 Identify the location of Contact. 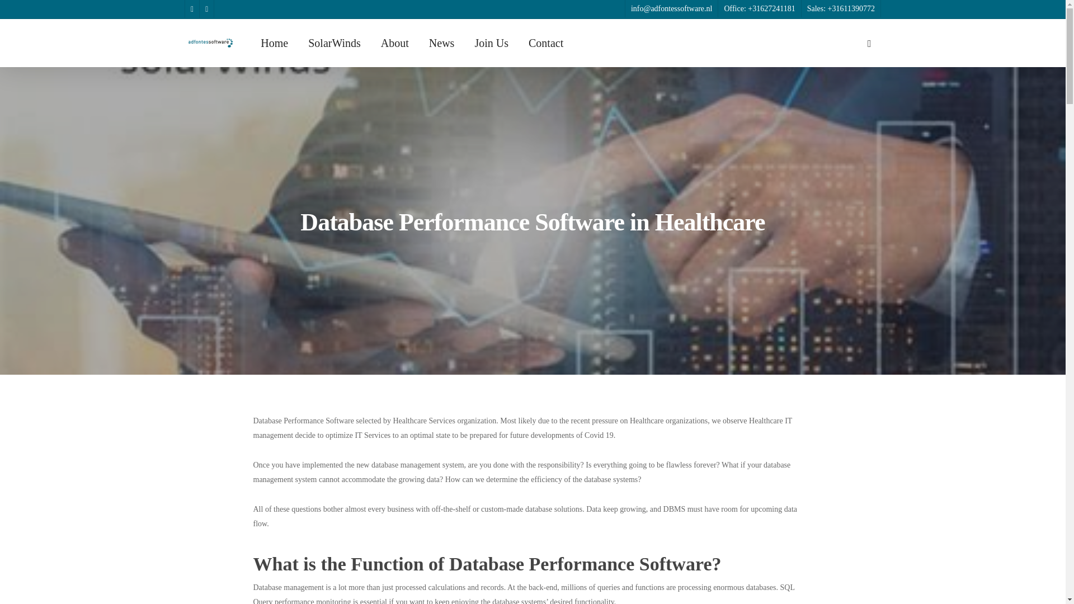
(545, 43).